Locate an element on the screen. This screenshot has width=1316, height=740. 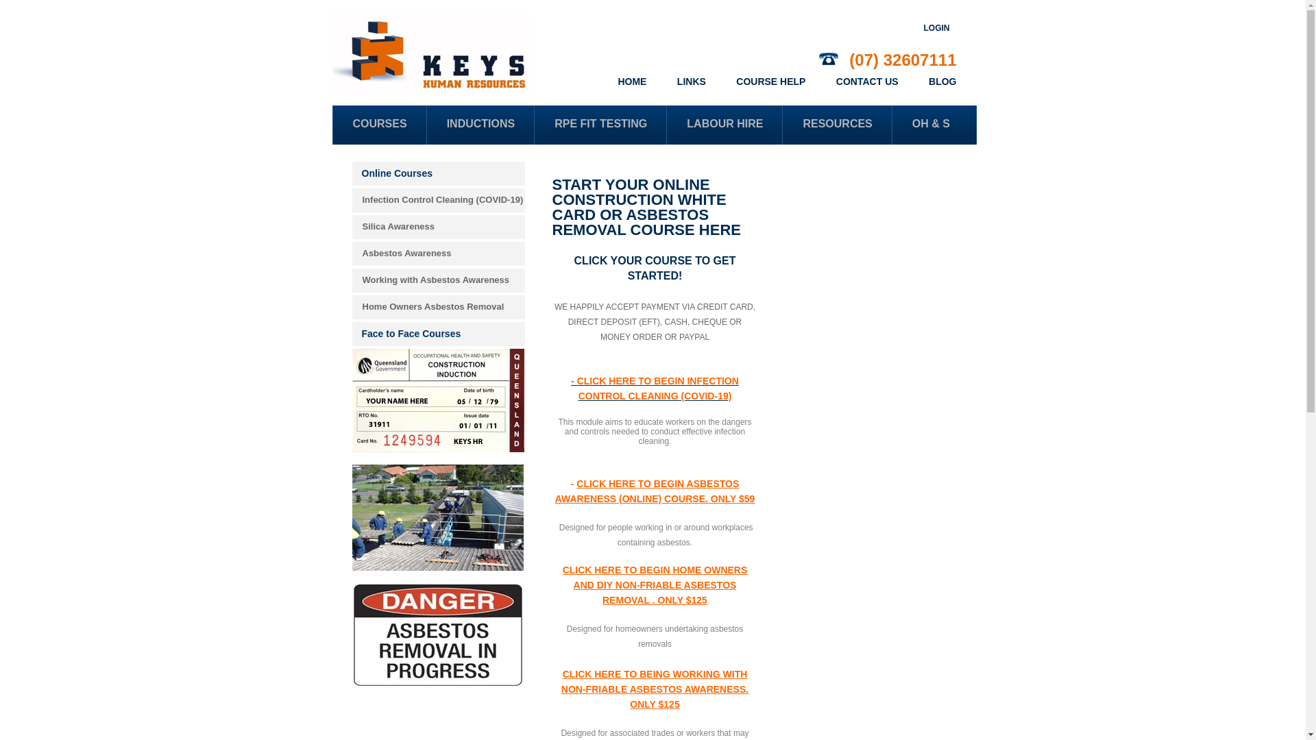
Asbestos Awareness is located at coordinates (439, 254).